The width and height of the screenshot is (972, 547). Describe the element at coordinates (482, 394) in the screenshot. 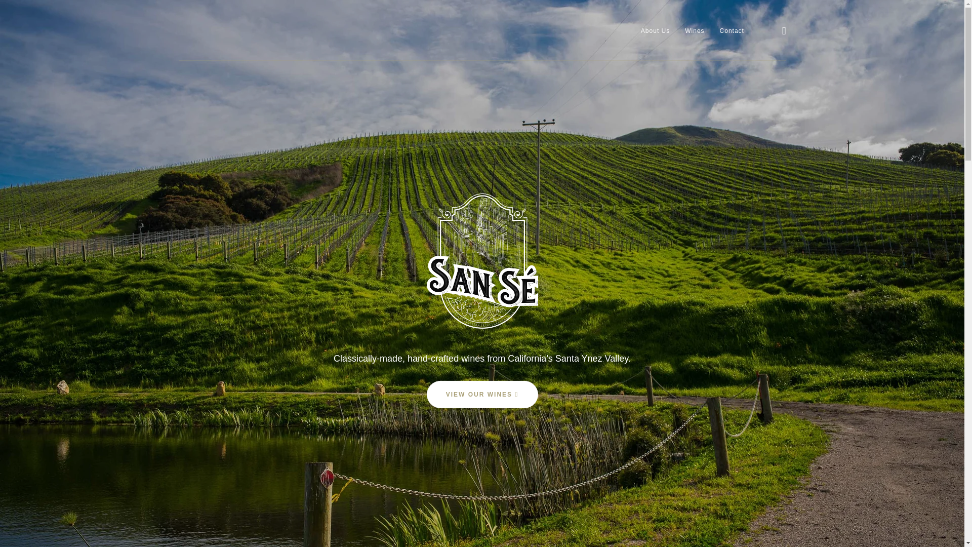

I see `VIEW OUR WINES` at that location.